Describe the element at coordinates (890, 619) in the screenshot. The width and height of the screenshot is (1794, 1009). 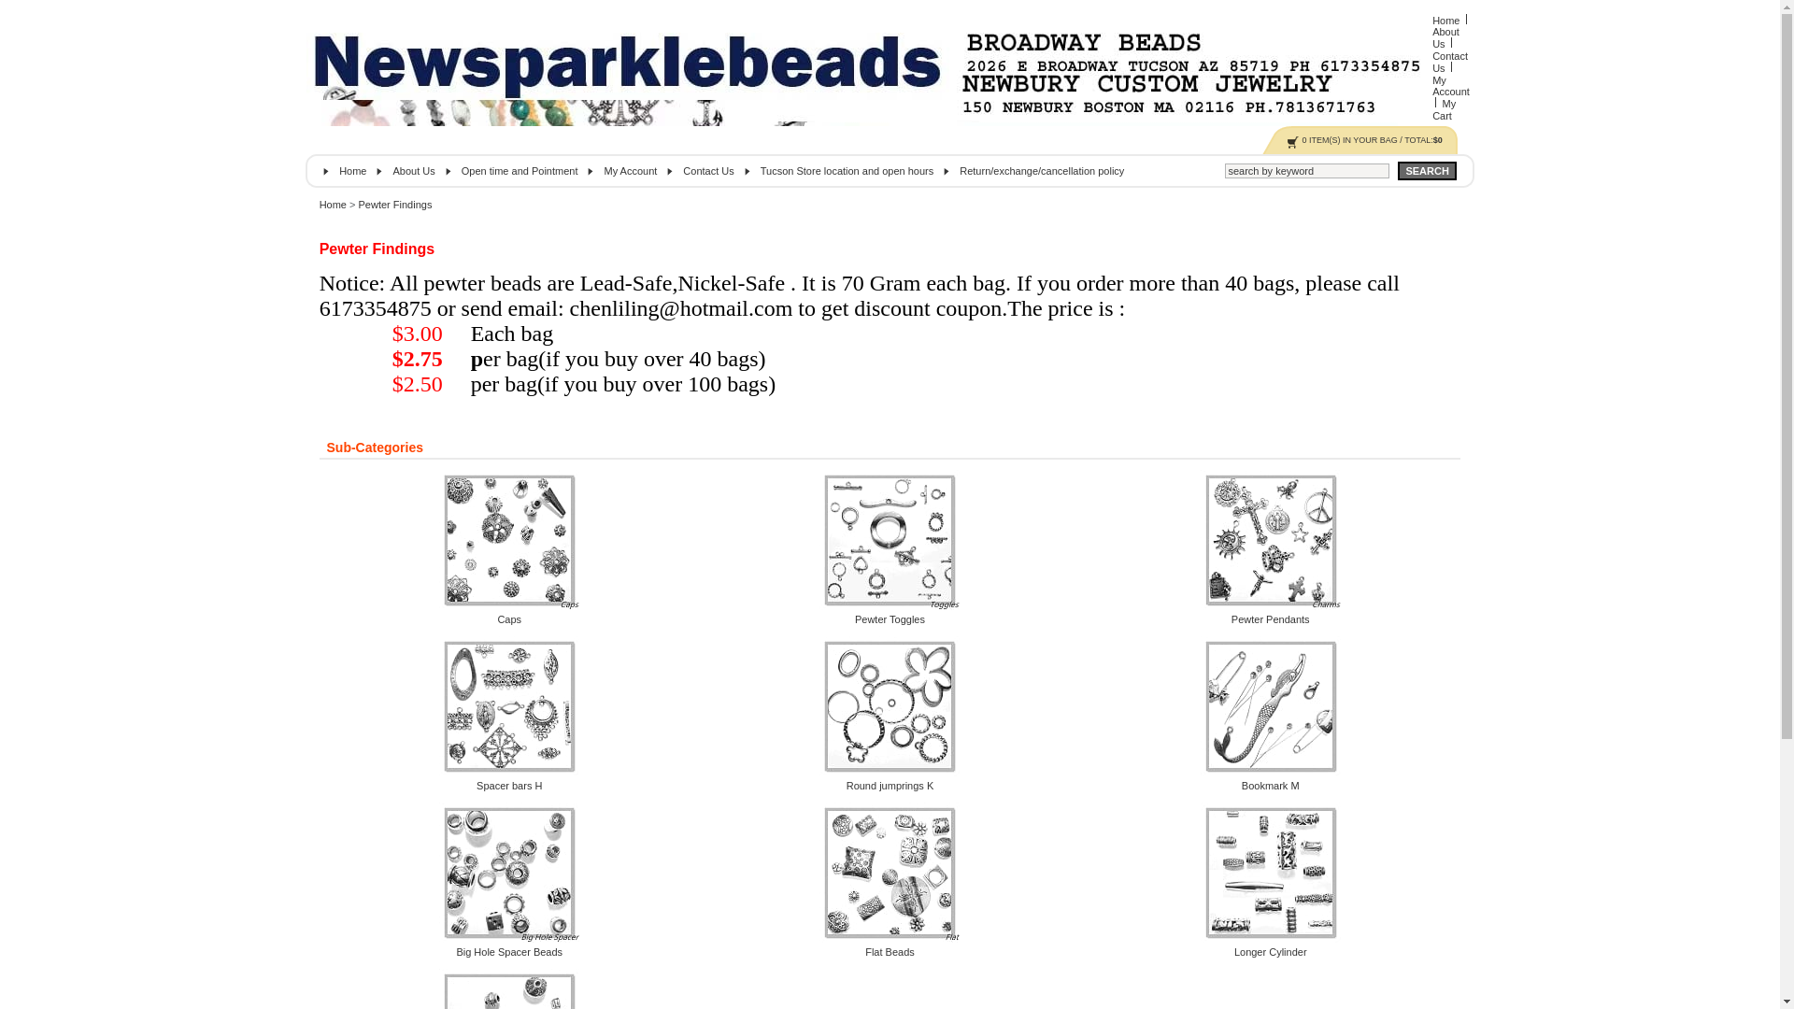
I see `Pewter Toggles` at that location.